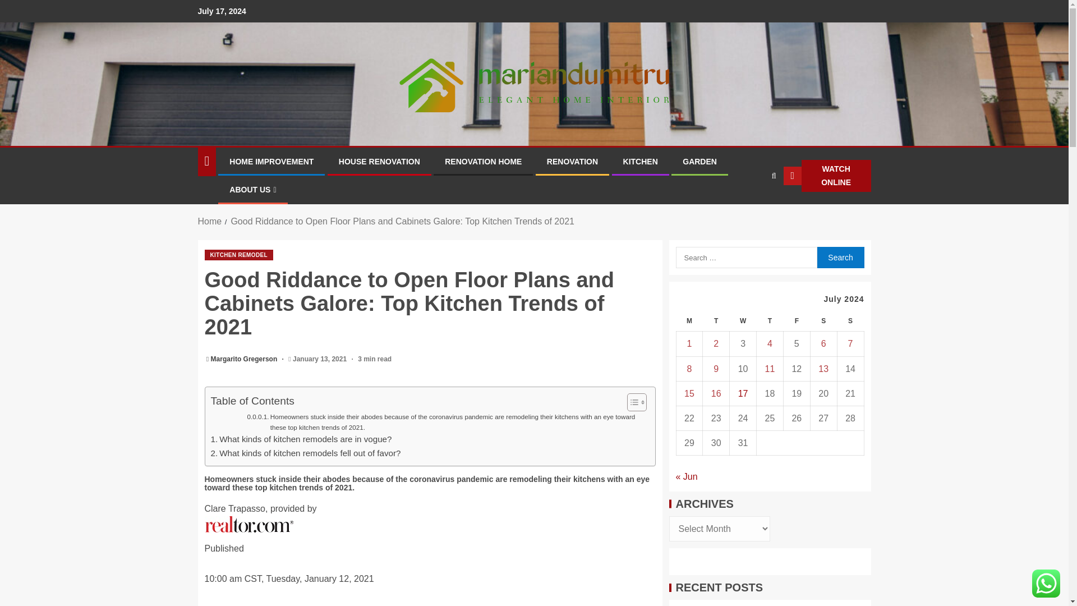 The image size is (1077, 606). I want to click on What kinds of kitchen remodels are in vogue?, so click(301, 439).